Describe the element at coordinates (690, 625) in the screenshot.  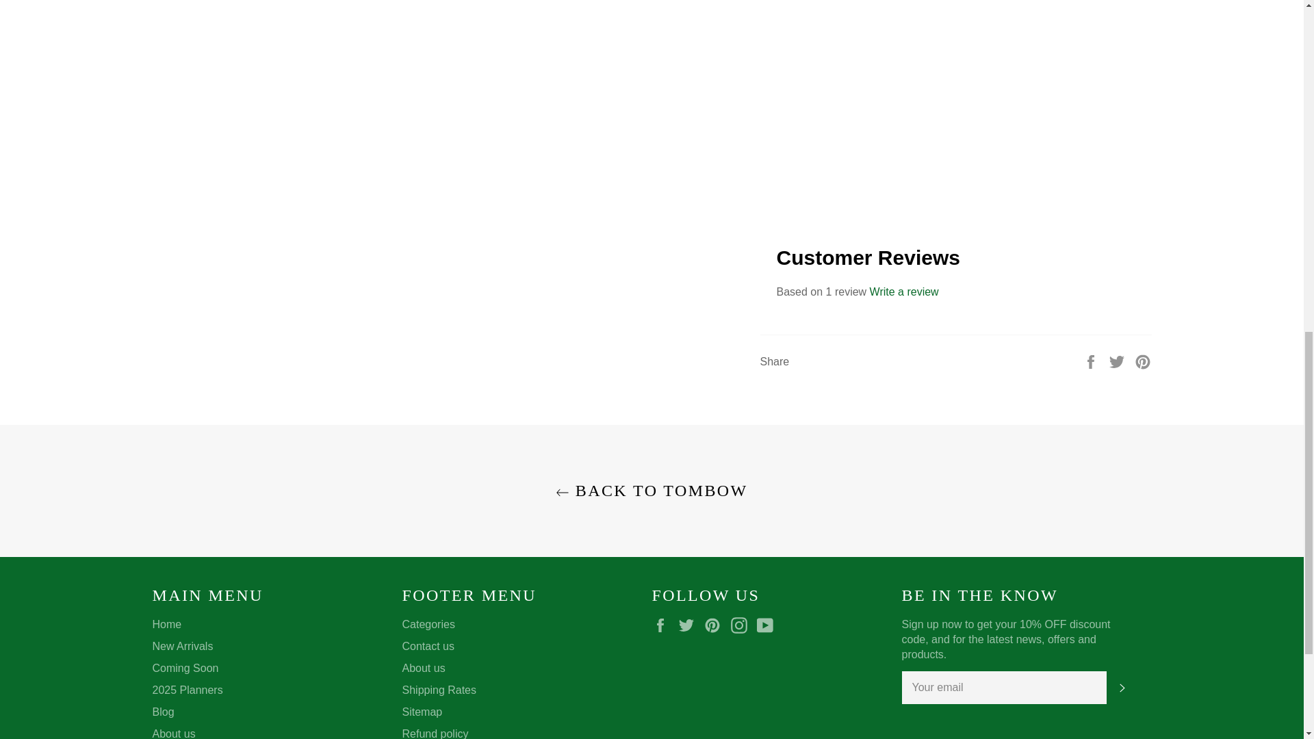
I see `Yoseka Stationery on Twitter` at that location.